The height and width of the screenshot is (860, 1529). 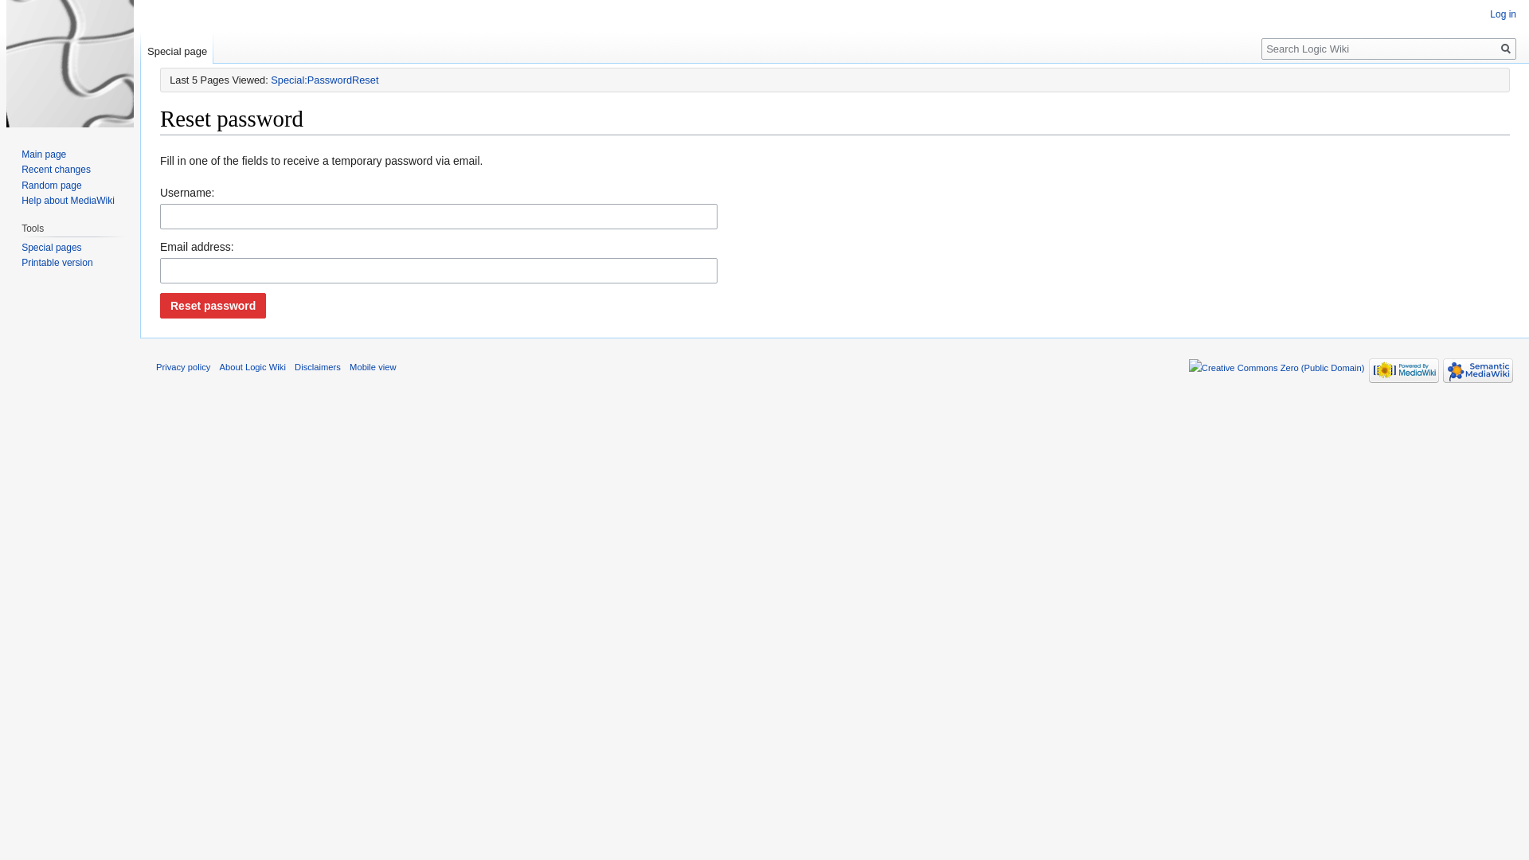 What do you see at coordinates (1504, 14) in the screenshot?
I see `Log in` at bounding box center [1504, 14].